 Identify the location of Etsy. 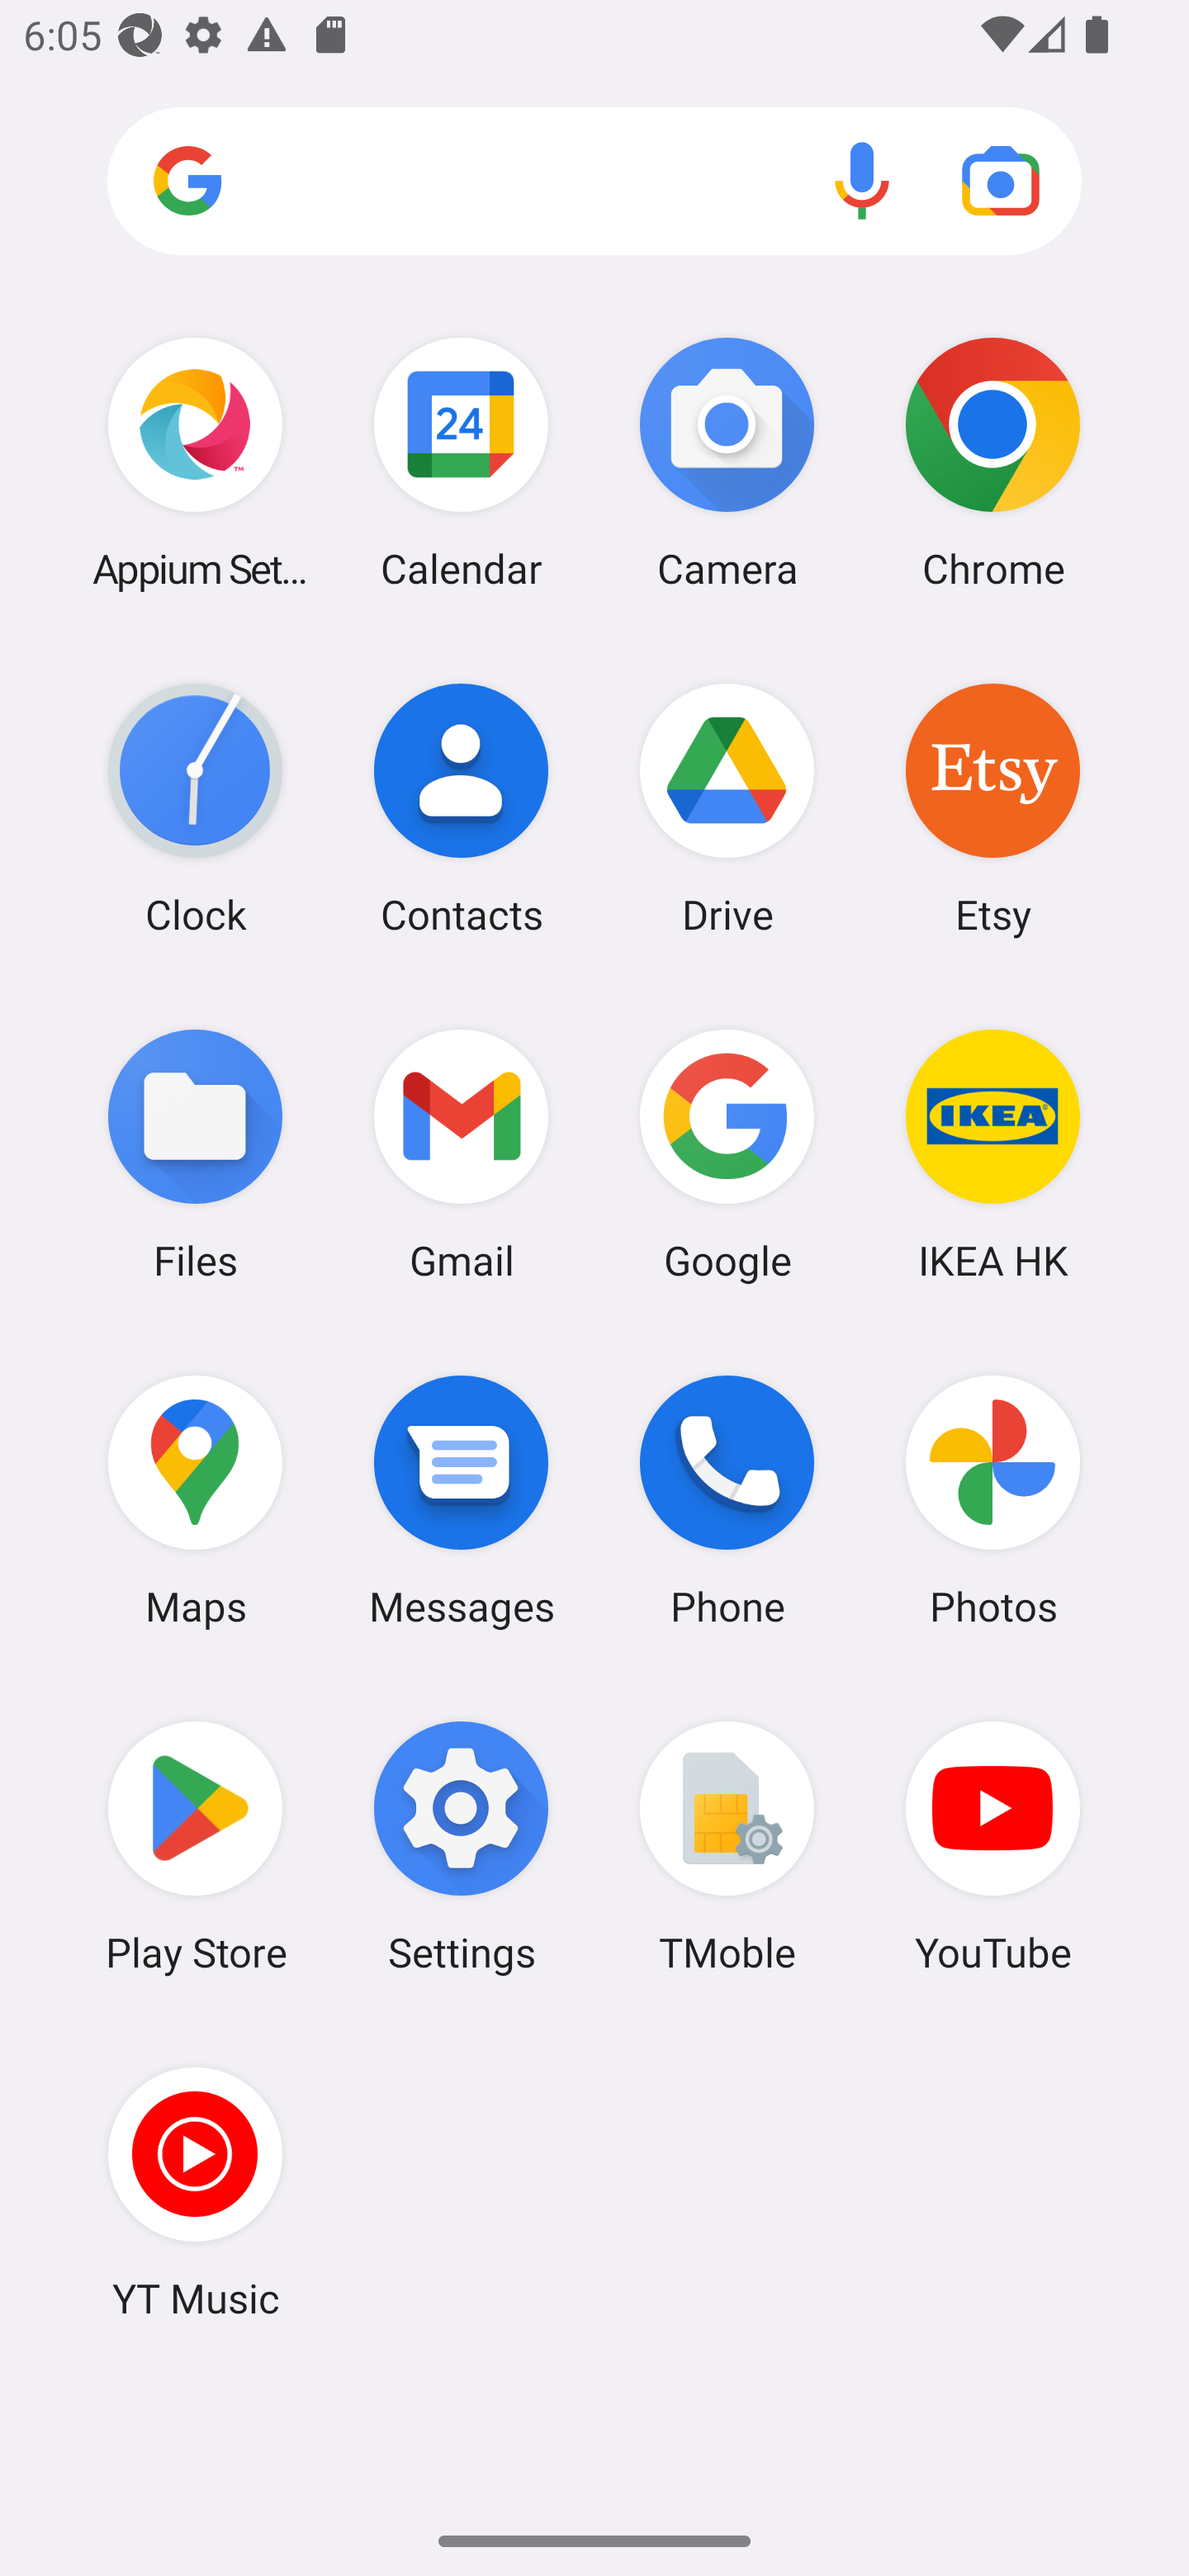
(992, 808).